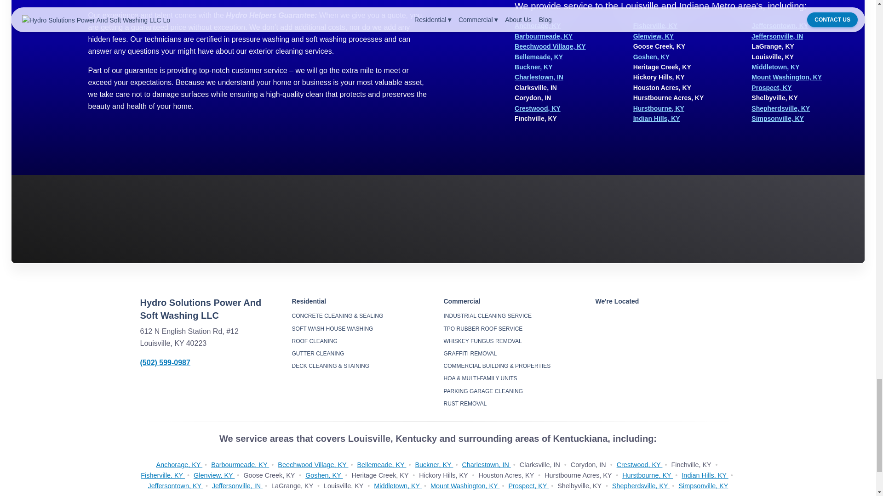 The width and height of the screenshot is (883, 496). I want to click on Crestwood, KY, so click(538, 108).